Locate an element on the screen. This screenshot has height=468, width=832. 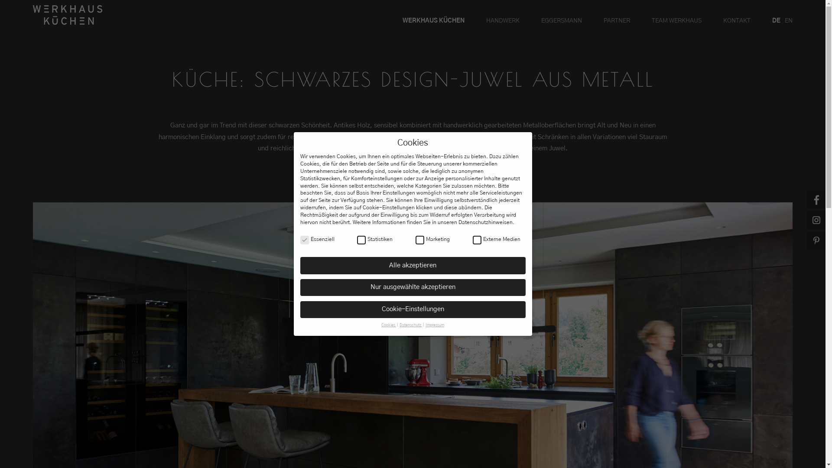
Alle akzeptieren is located at coordinates (413, 265).